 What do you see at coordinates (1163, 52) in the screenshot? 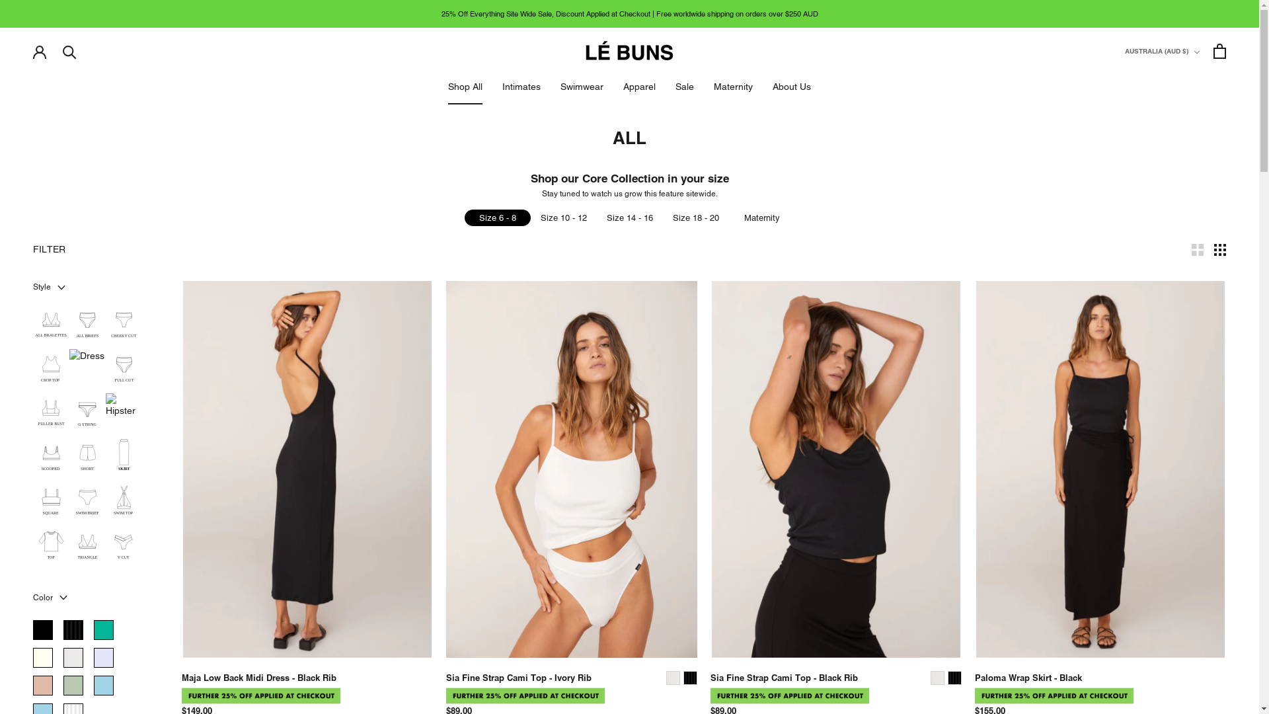
I see `AUSTRALIA (AUD $)` at bounding box center [1163, 52].